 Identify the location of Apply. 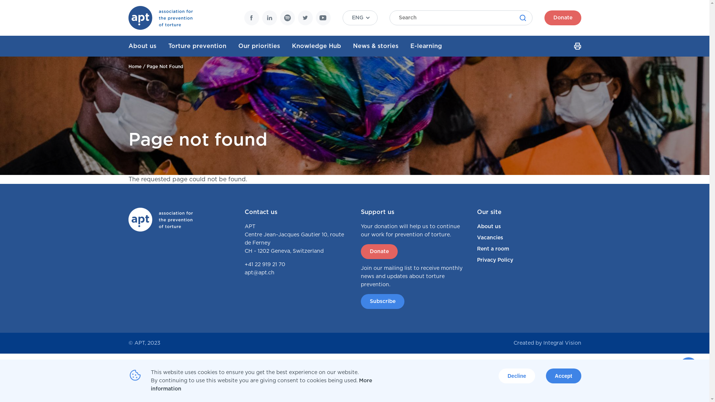
(523, 18).